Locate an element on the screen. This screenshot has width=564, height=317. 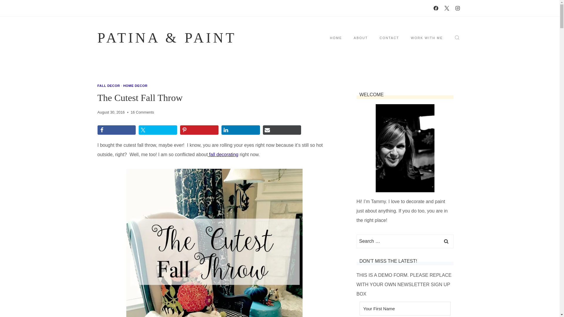
Share on Twitter is located at coordinates (158, 130).